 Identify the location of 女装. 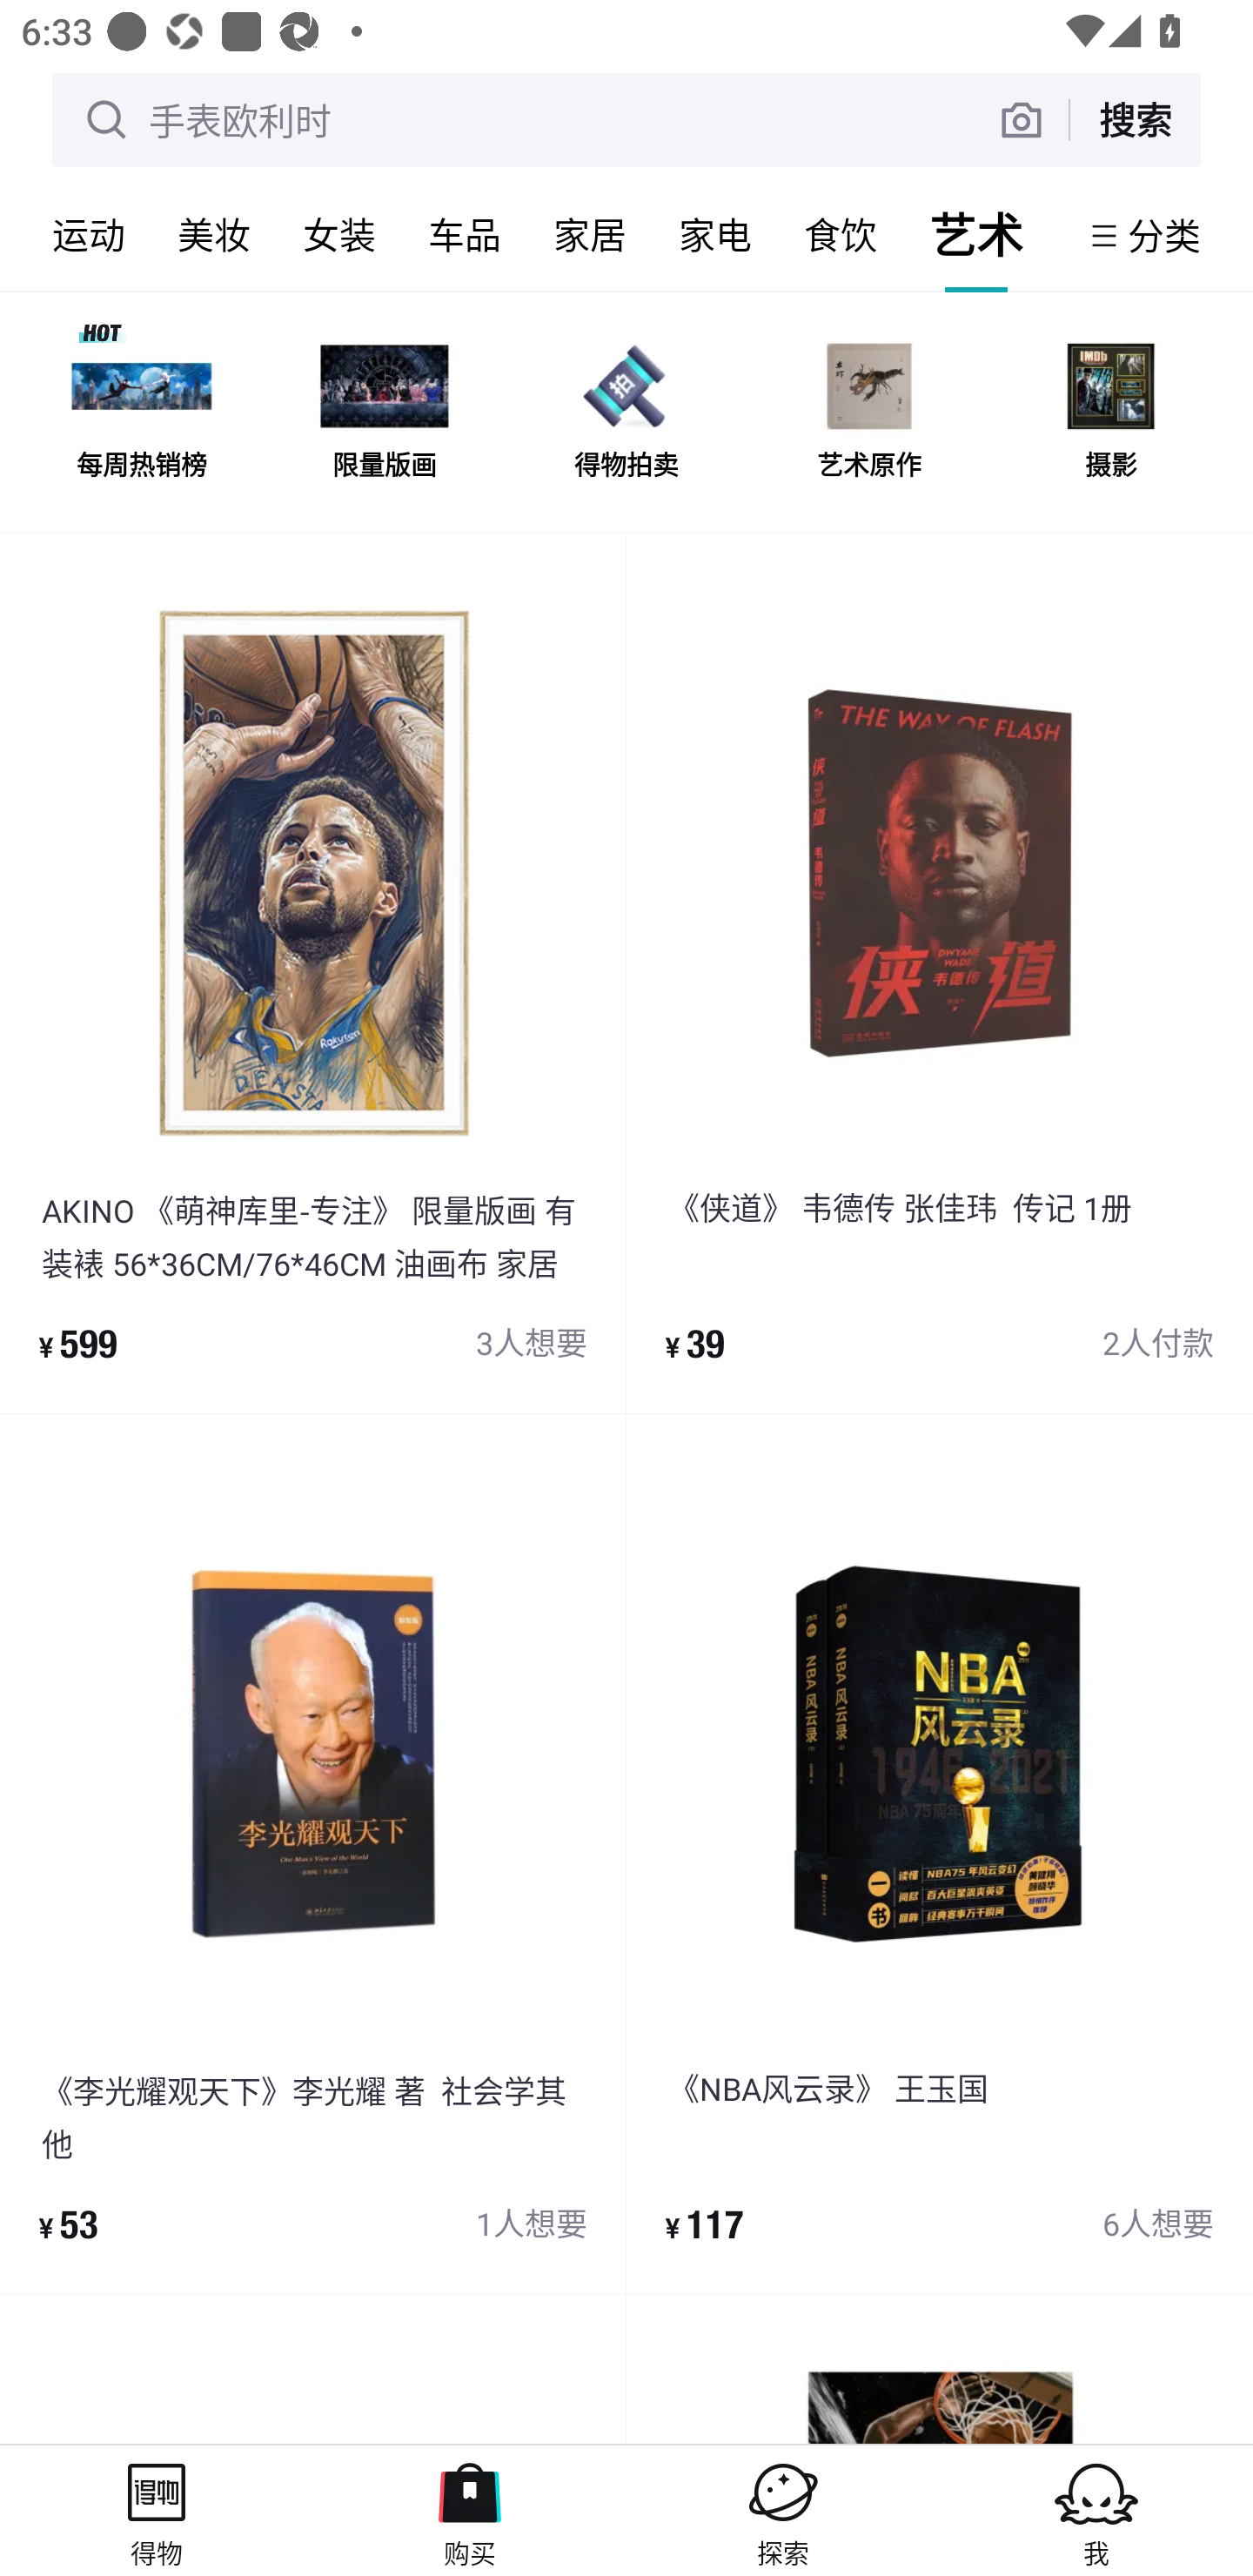
(339, 235).